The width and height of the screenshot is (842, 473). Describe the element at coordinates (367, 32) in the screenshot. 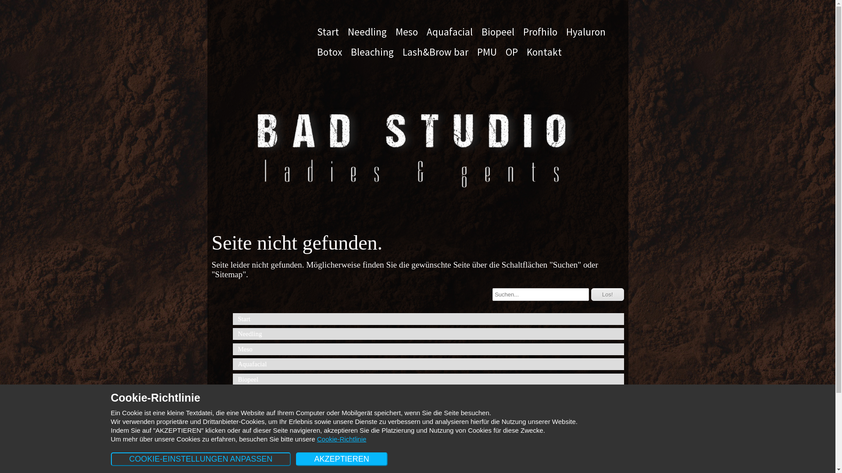

I see `Needling` at that location.